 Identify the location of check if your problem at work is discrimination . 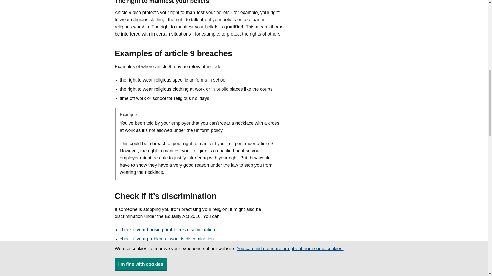
(168, 239).